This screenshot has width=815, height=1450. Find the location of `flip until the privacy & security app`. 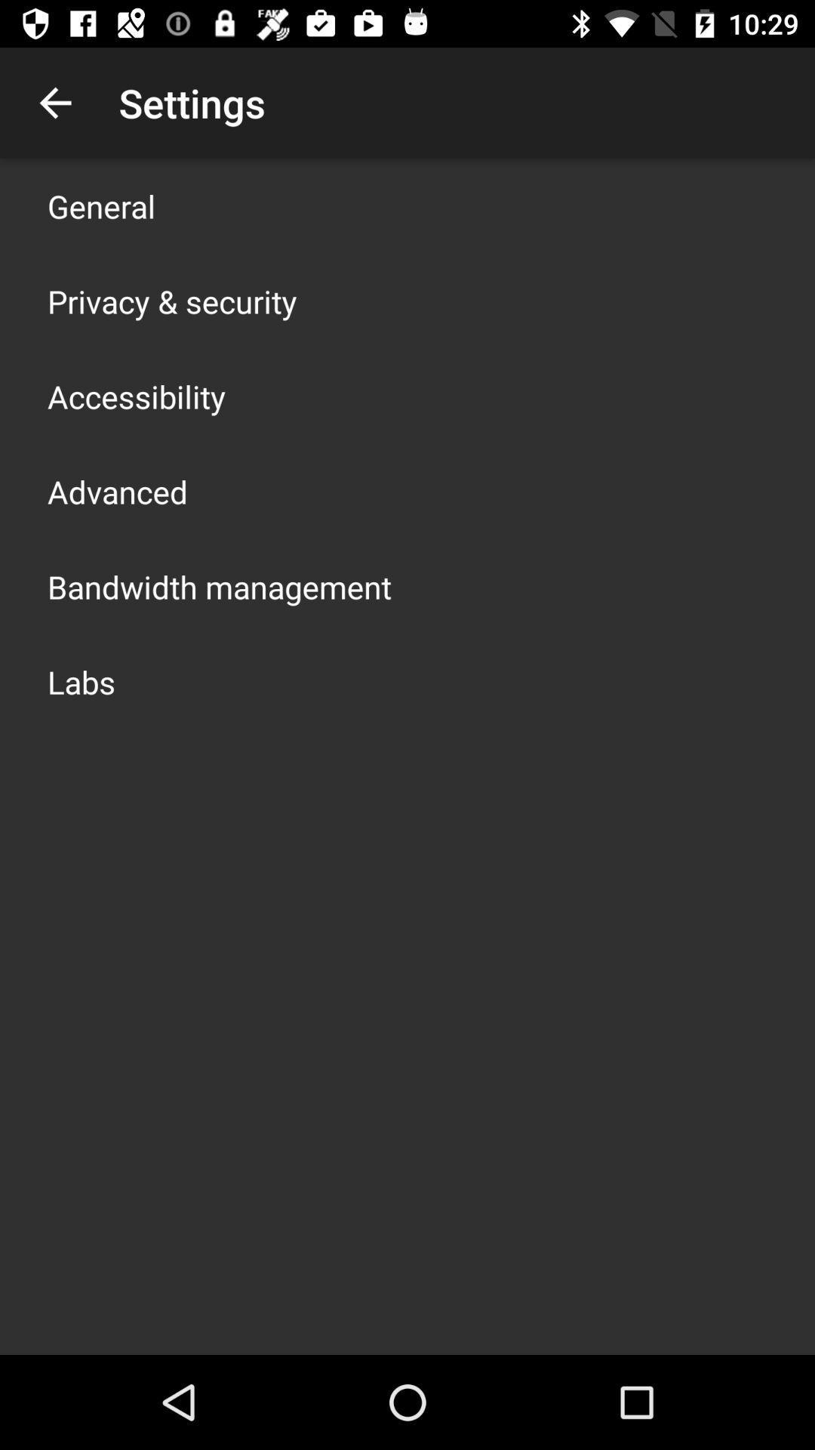

flip until the privacy & security app is located at coordinates (172, 301).